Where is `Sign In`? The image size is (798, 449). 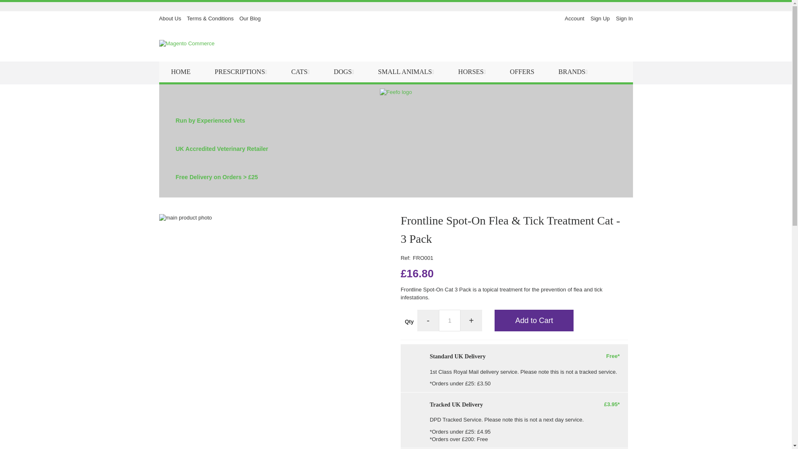
Sign In is located at coordinates (624, 18).